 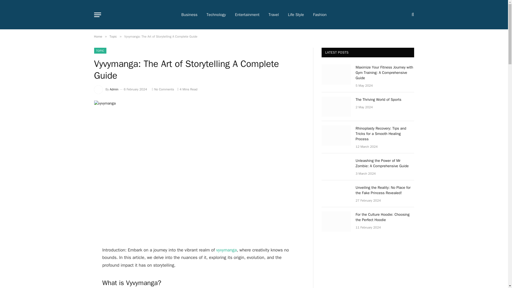 What do you see at coordinates (114, 89) in the screenshot?
I see `Admin` at bounding box center [114, 89].